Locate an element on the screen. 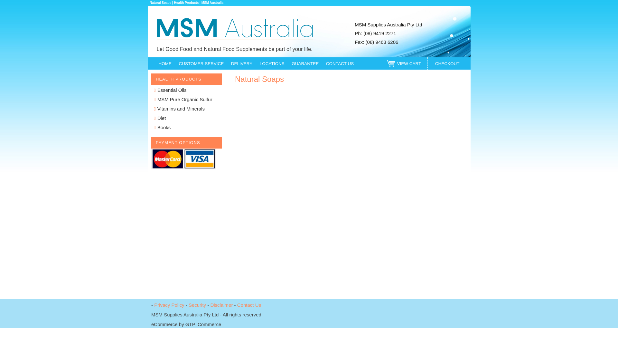 This screenshot has height=348, width=618. Diet is located at coordinates (159, 118).